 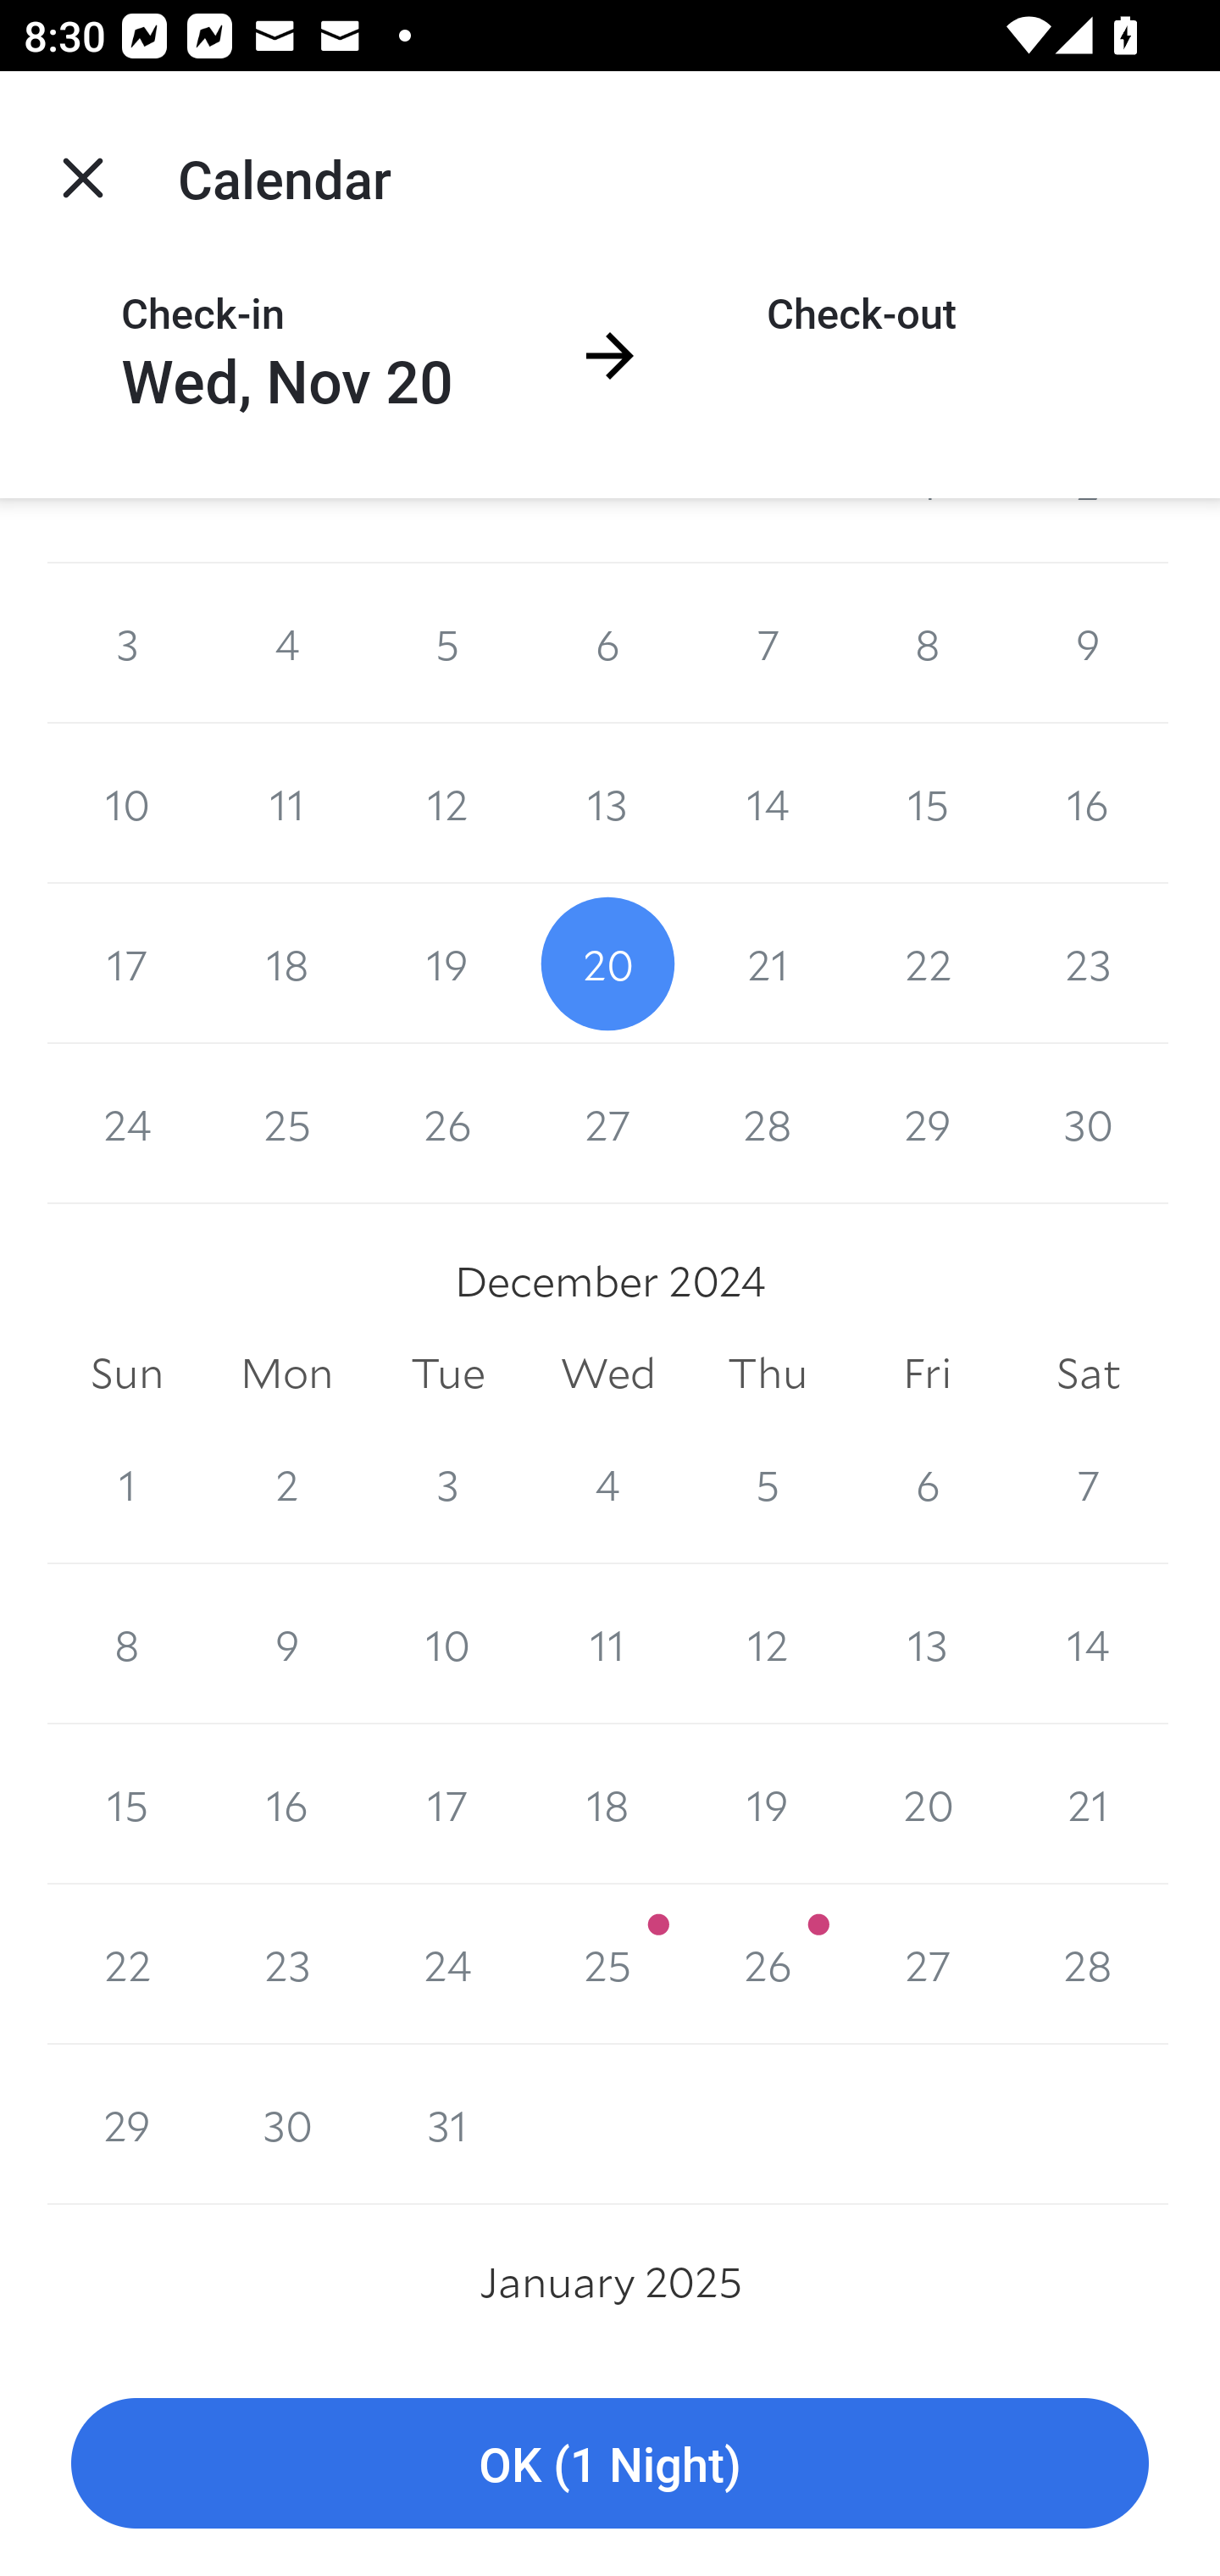 What do you see at coordinates (127, 1123) in the screenshot?
I see `24 24 November 2024` at bounding box center [127, 1123].